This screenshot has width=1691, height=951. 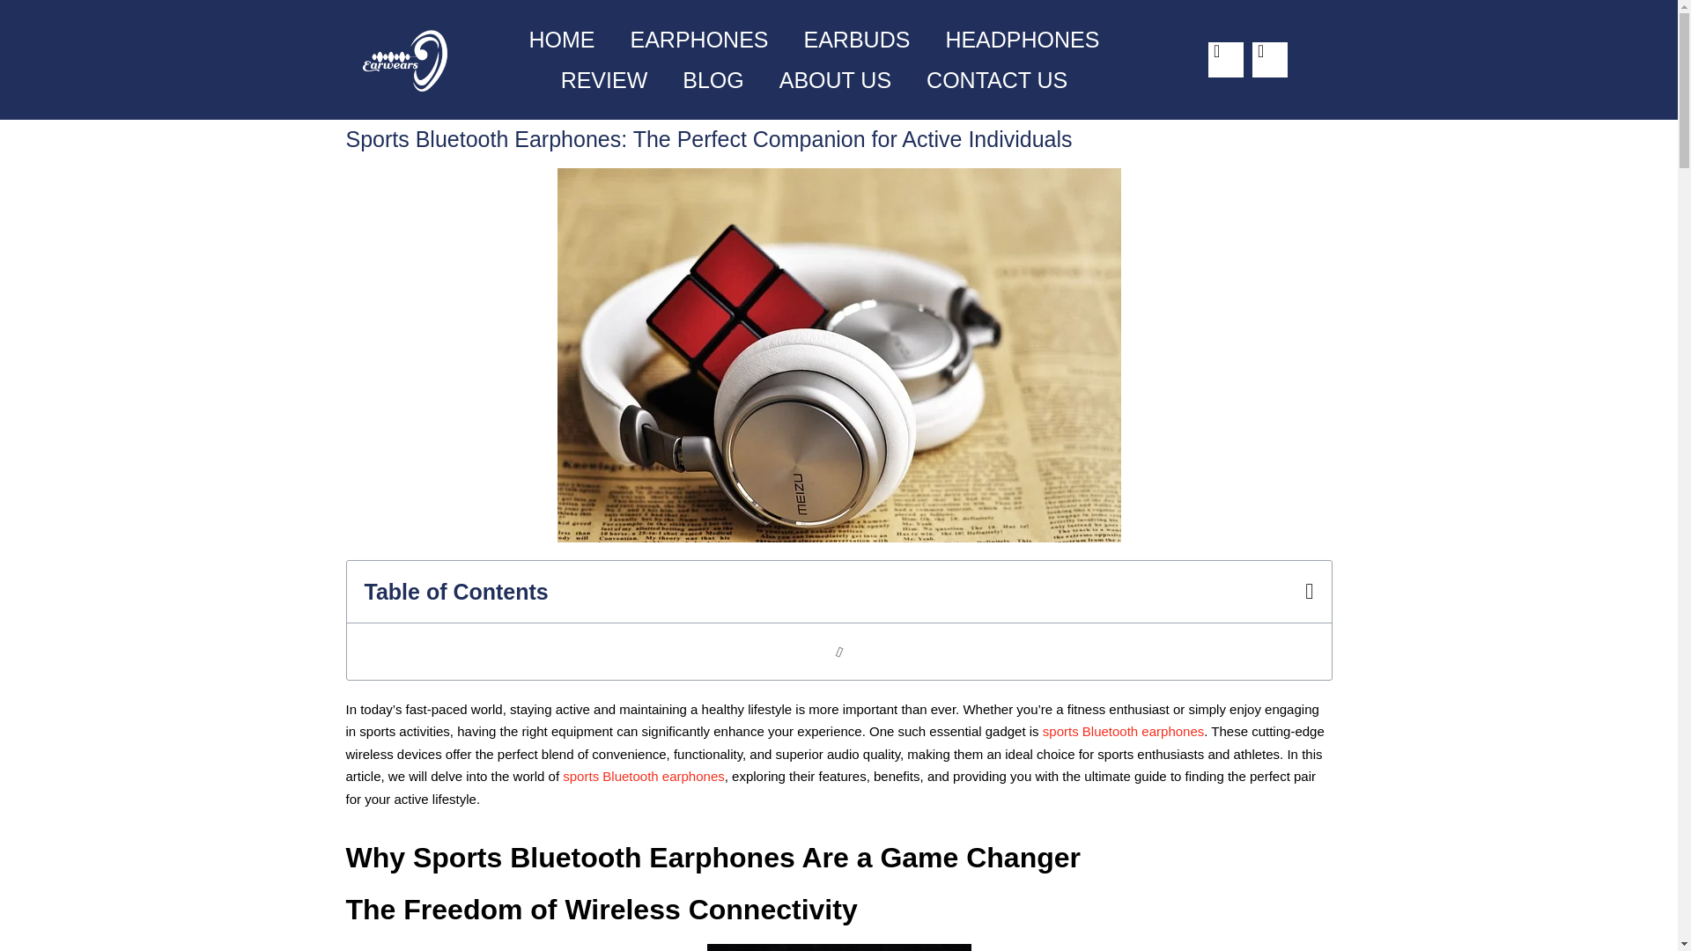 What do you see at coordinates (643, 775) in the screenshot?
I see `sports Bluetooth earphones` at bounding box center [643, 775].